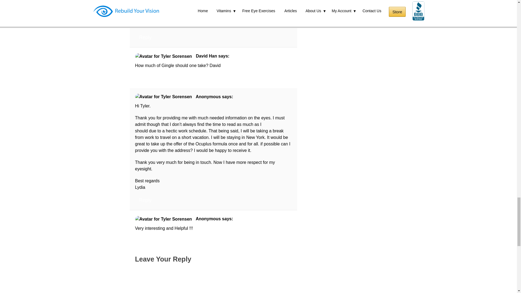 The image size is (521, 293). Describe the element at coordinates (163, 97) in the screenshot. I see `Gravatar for Tyler Sorensen` at that location.